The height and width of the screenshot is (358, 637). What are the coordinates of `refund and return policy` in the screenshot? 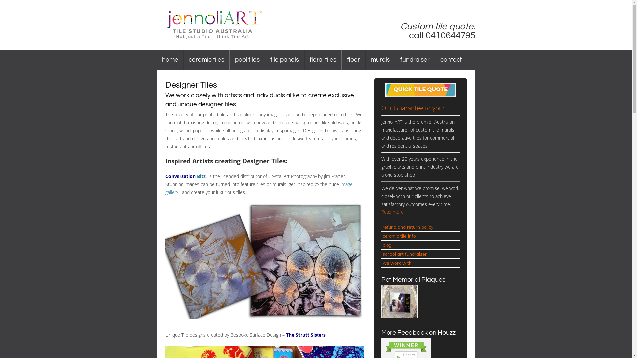 It's located at (420, 227).